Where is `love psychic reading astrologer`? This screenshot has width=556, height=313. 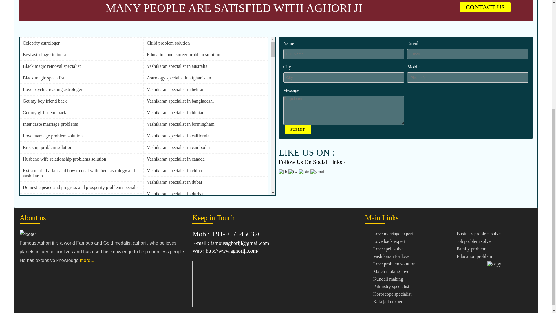 love psychic reading astrologer is located at coordinates (81, 89).